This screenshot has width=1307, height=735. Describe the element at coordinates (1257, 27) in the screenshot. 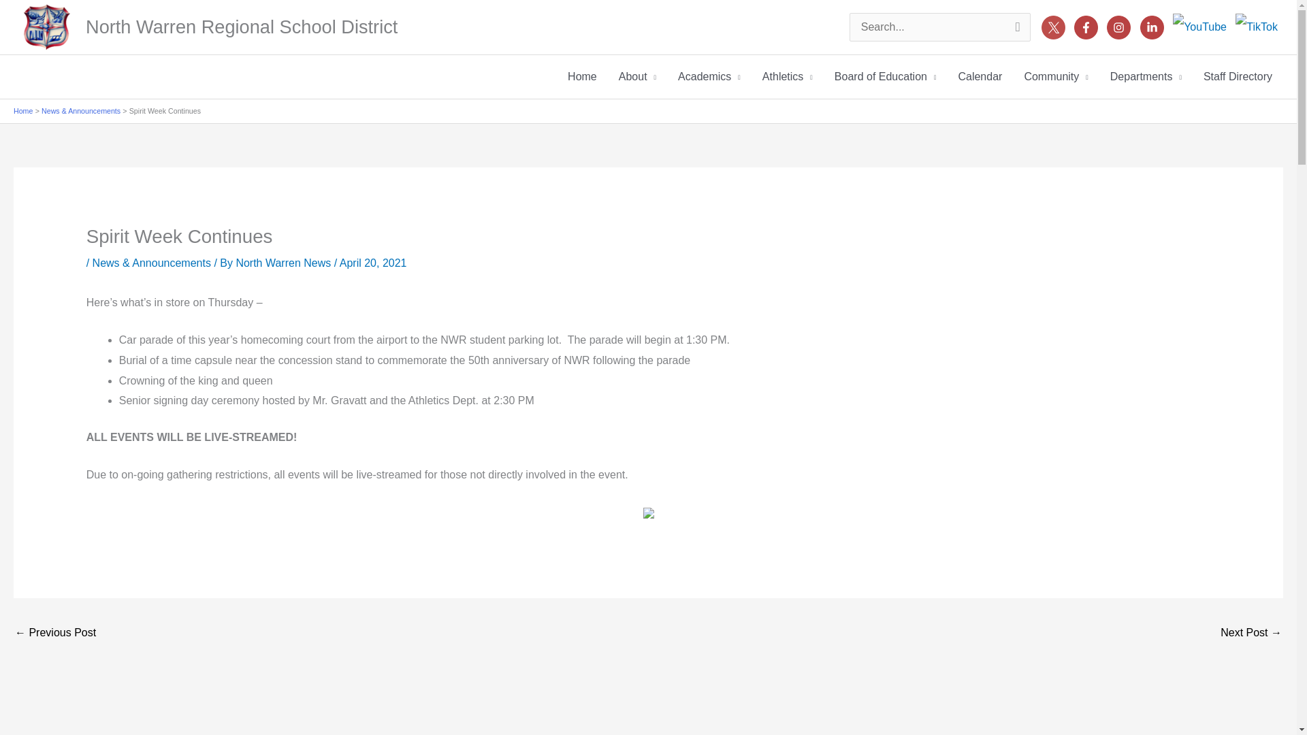

I see `TikTok` at that location.